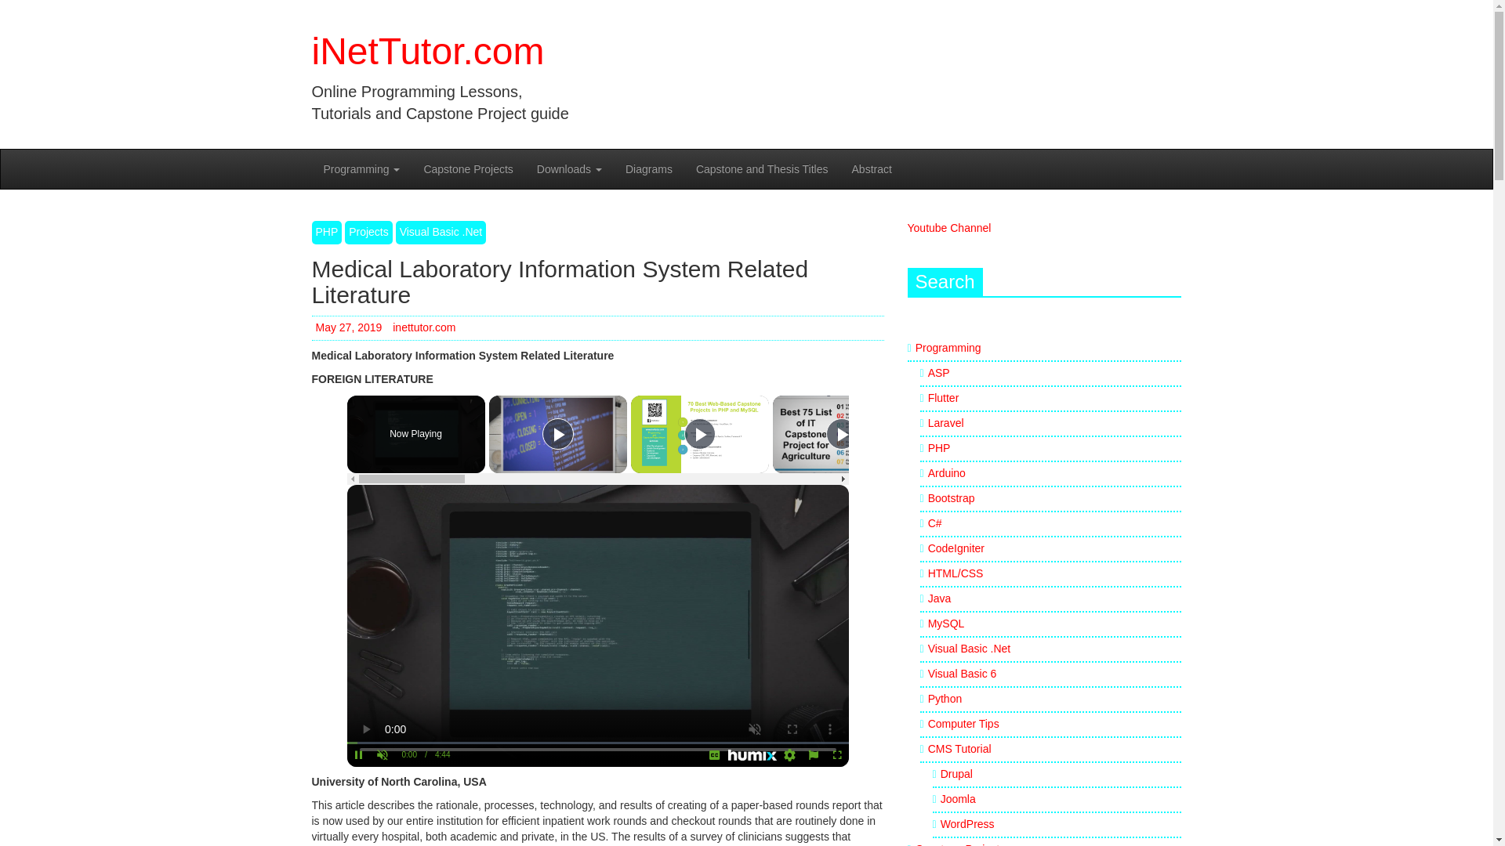 This screenshot has width=1505, height=846. I want to click on PHP, so click(327, 232).